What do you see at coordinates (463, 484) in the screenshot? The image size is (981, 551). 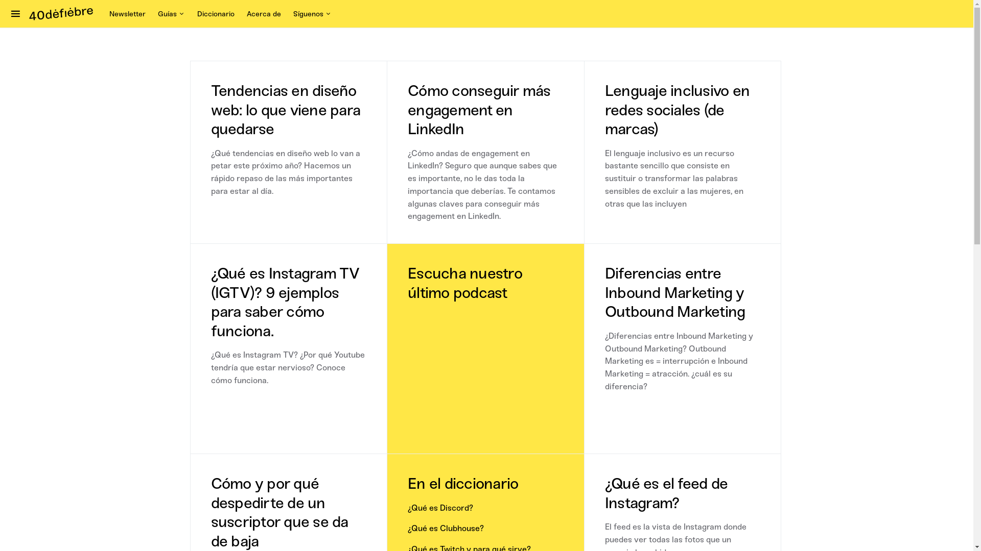 I see `En el diccionario` at bounding box center [463, 484].